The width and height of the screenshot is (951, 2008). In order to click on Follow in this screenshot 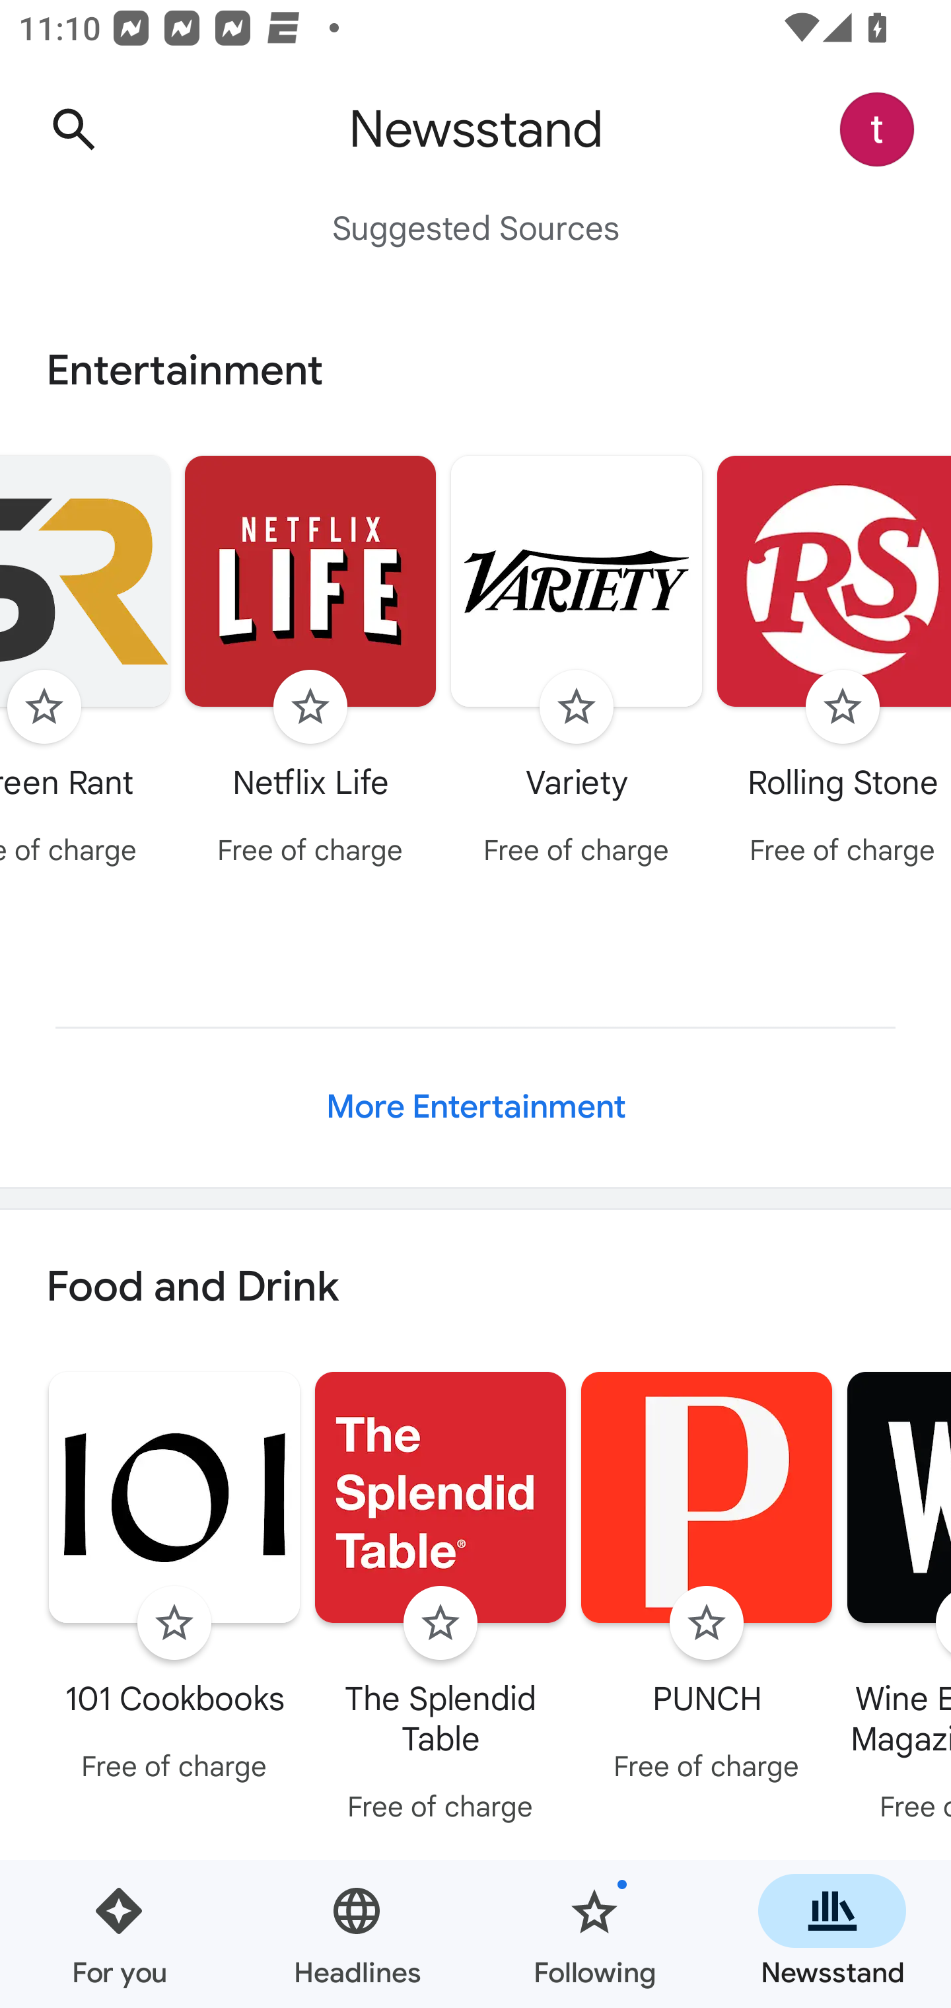, I will do `click(440, 1624)`.